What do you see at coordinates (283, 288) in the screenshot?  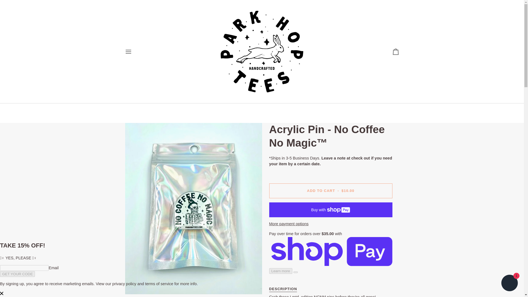 I see `DESCRIPTION` at bounding box center [283, 288].